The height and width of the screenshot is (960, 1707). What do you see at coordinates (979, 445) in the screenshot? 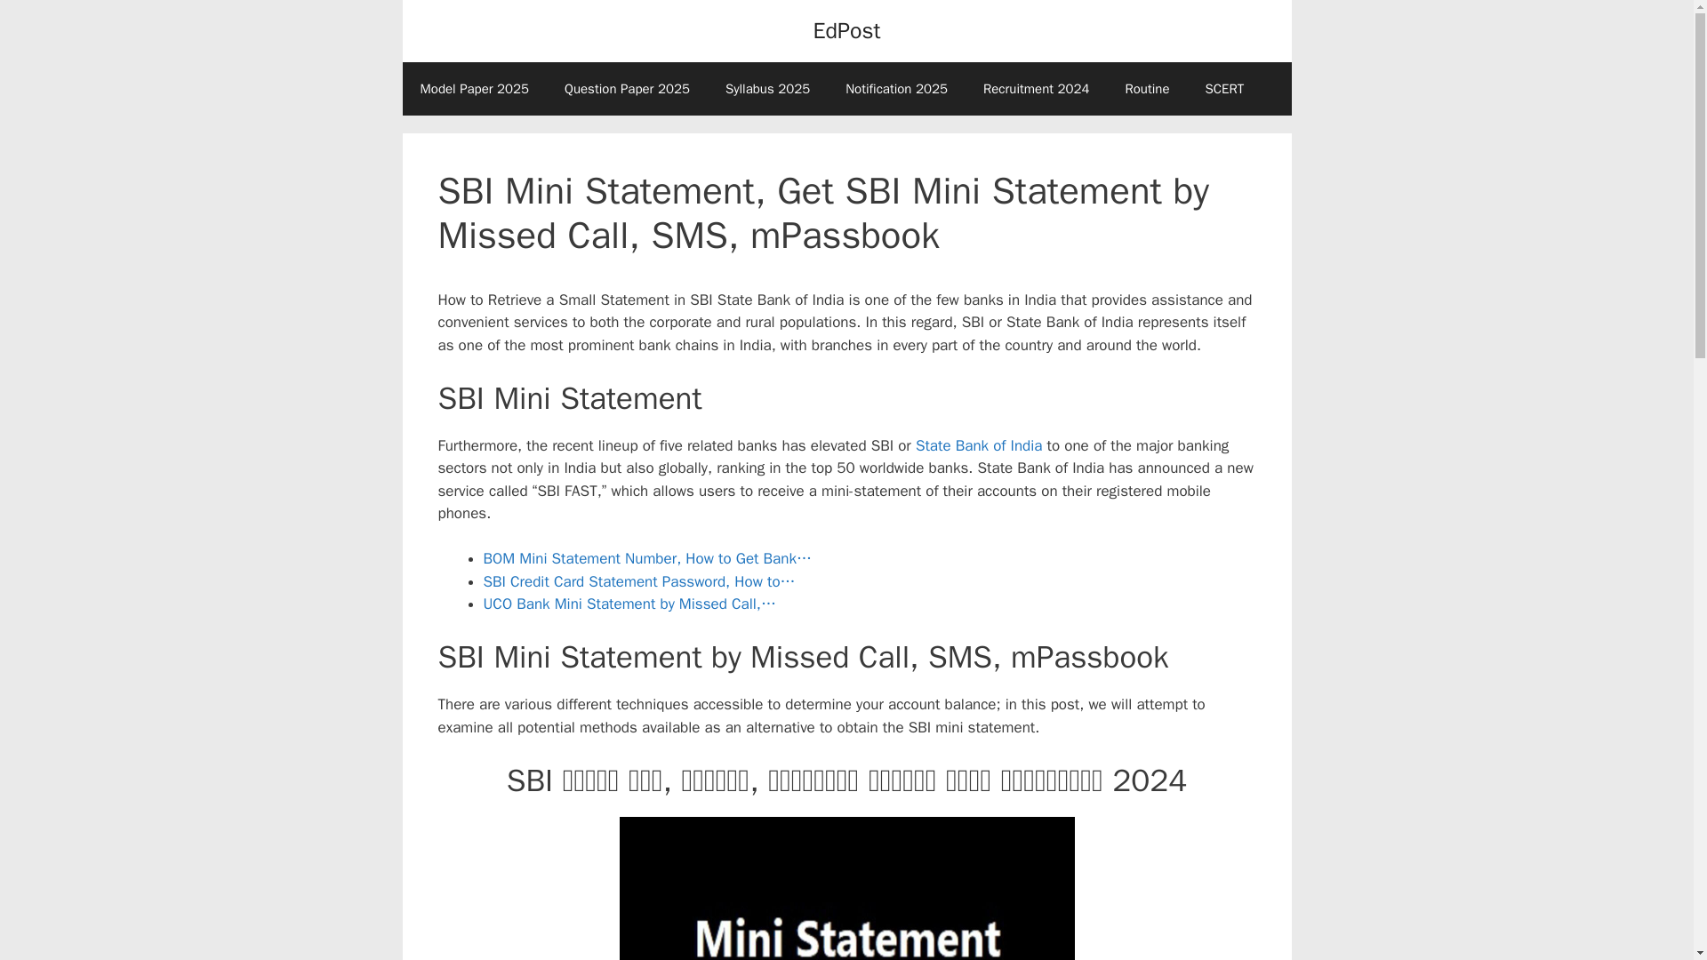
I see `State Bank of India` at bounding box center [979, 445].